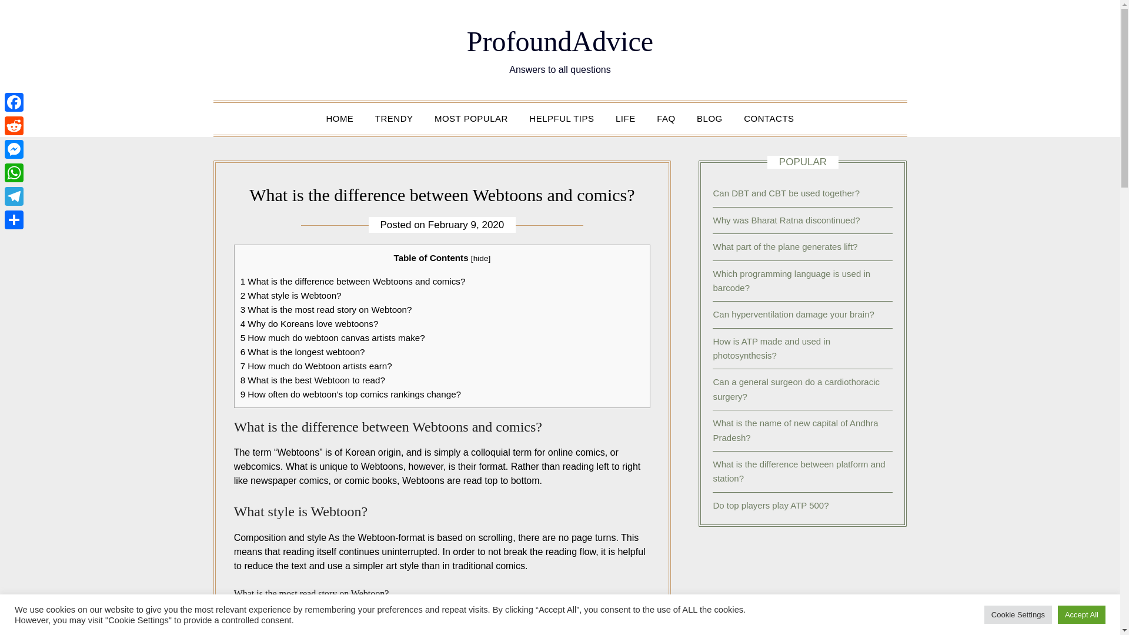 The image size is (1129, 635). Describe the element at coordinates (466, 225) in the screenshot. I see `February 9, 2020` at that location.